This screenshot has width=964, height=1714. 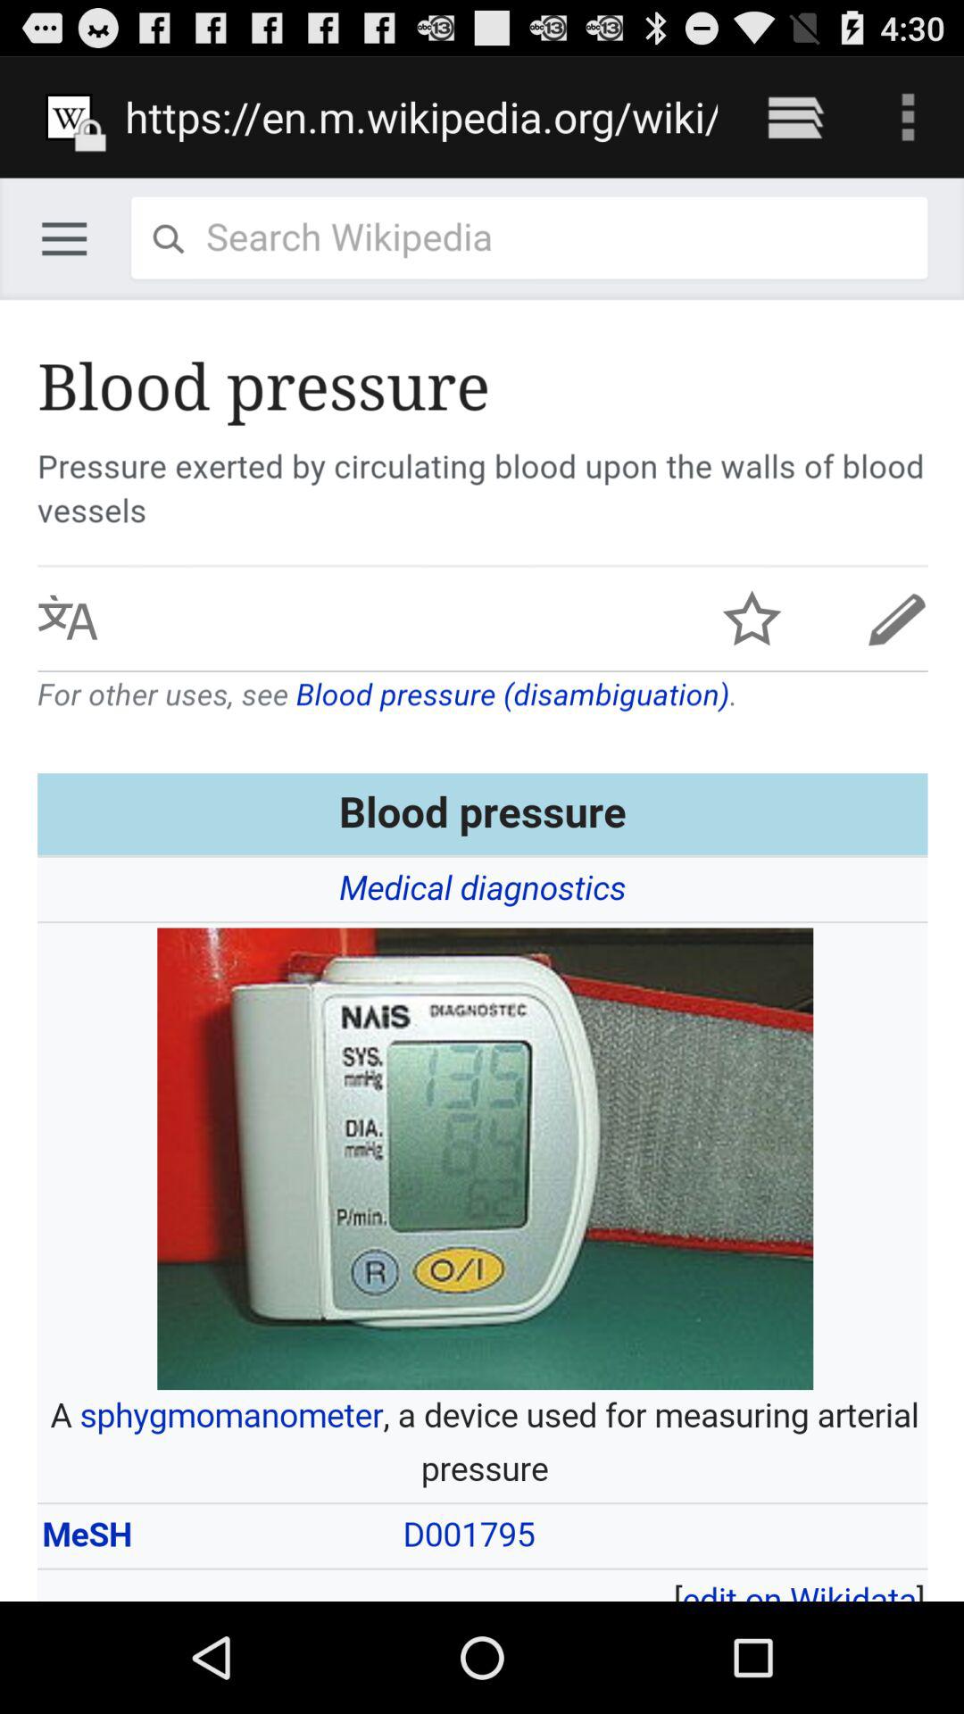 I want to click on select icon at the top, so click(x=421, y=116).